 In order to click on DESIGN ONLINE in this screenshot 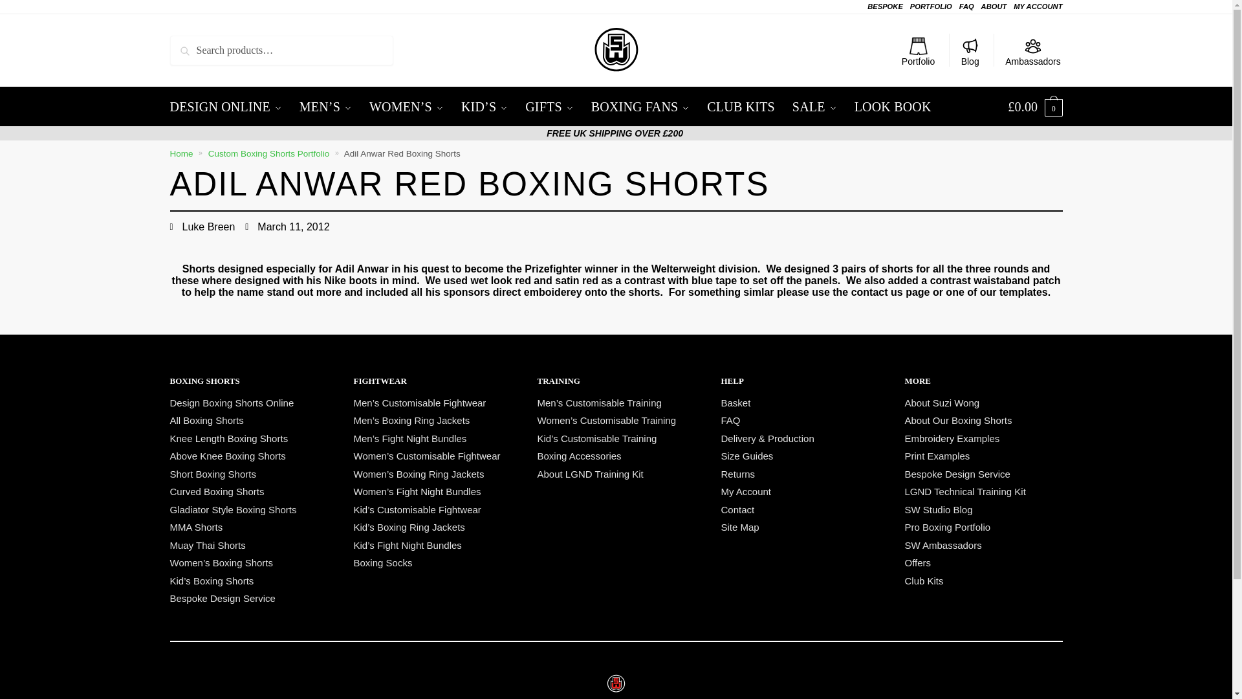, I will do `click(228, 107)`.